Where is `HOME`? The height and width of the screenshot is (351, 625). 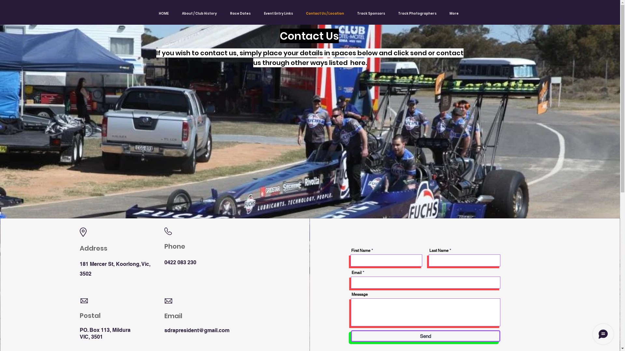
HOME is located at coordinates (164, 14).